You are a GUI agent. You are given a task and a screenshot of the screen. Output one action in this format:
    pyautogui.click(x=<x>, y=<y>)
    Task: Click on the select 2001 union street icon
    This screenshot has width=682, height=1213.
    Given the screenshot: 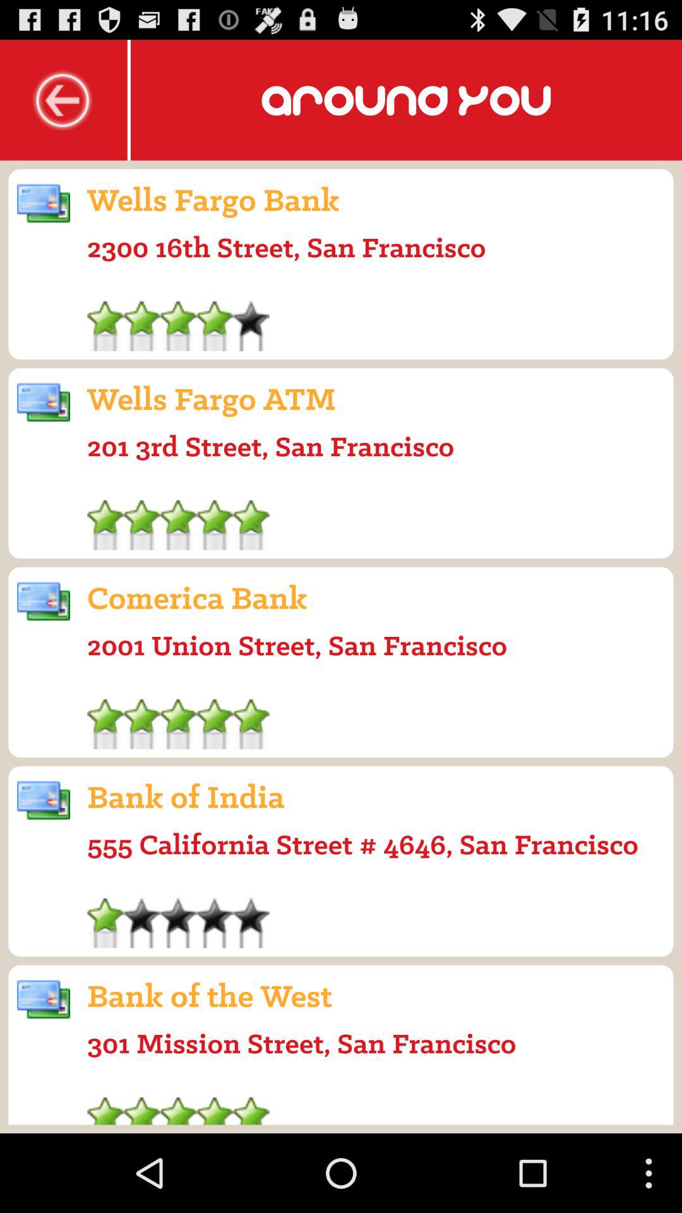 What is the action you would take?
    pyautogui.click(x=297, y=645)
    